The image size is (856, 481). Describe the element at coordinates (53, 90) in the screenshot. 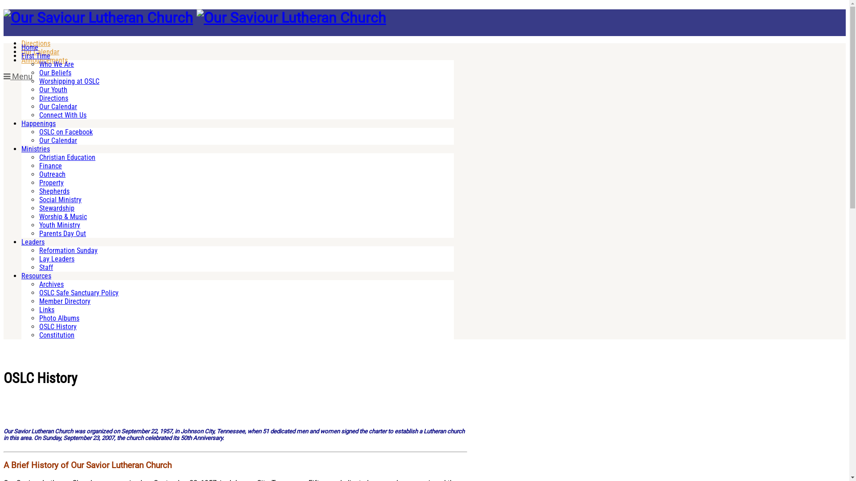

I see `Our Youth` at that location.